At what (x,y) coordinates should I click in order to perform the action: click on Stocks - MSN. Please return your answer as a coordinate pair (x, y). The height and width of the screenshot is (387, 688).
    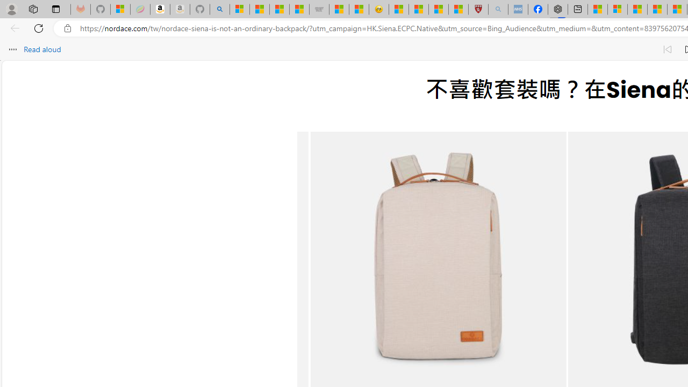
    Looking at the image, I should click on (299, 10).